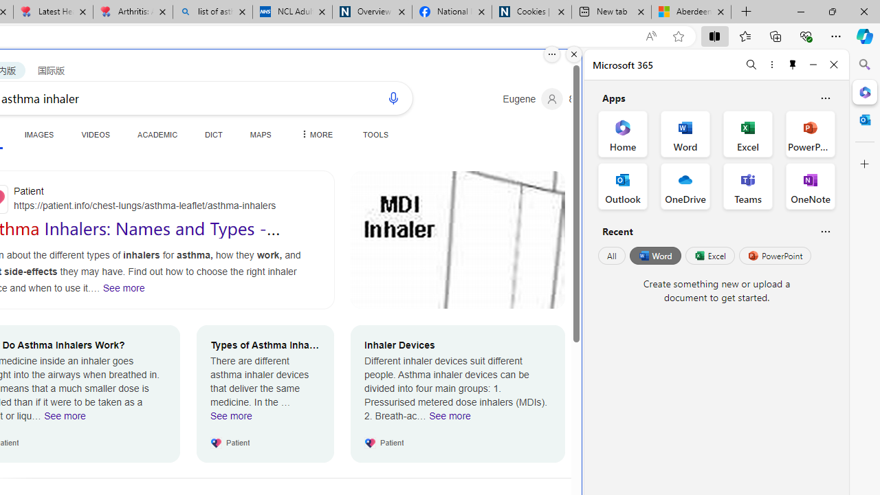 The height and width of the screenshot is (495, 880). What do you see at coordinates (531, 12) in the screenshot?
I see `Cookies | About | NICE` at bounding box center [531, 12].